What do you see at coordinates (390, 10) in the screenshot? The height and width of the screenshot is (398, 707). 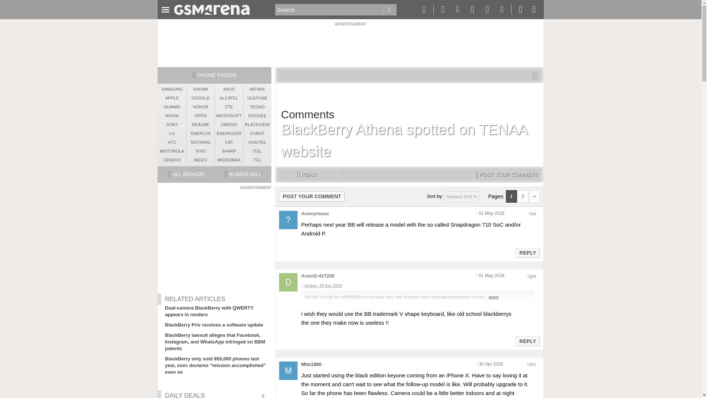 I see `Go` at bounding box center [390, 10].